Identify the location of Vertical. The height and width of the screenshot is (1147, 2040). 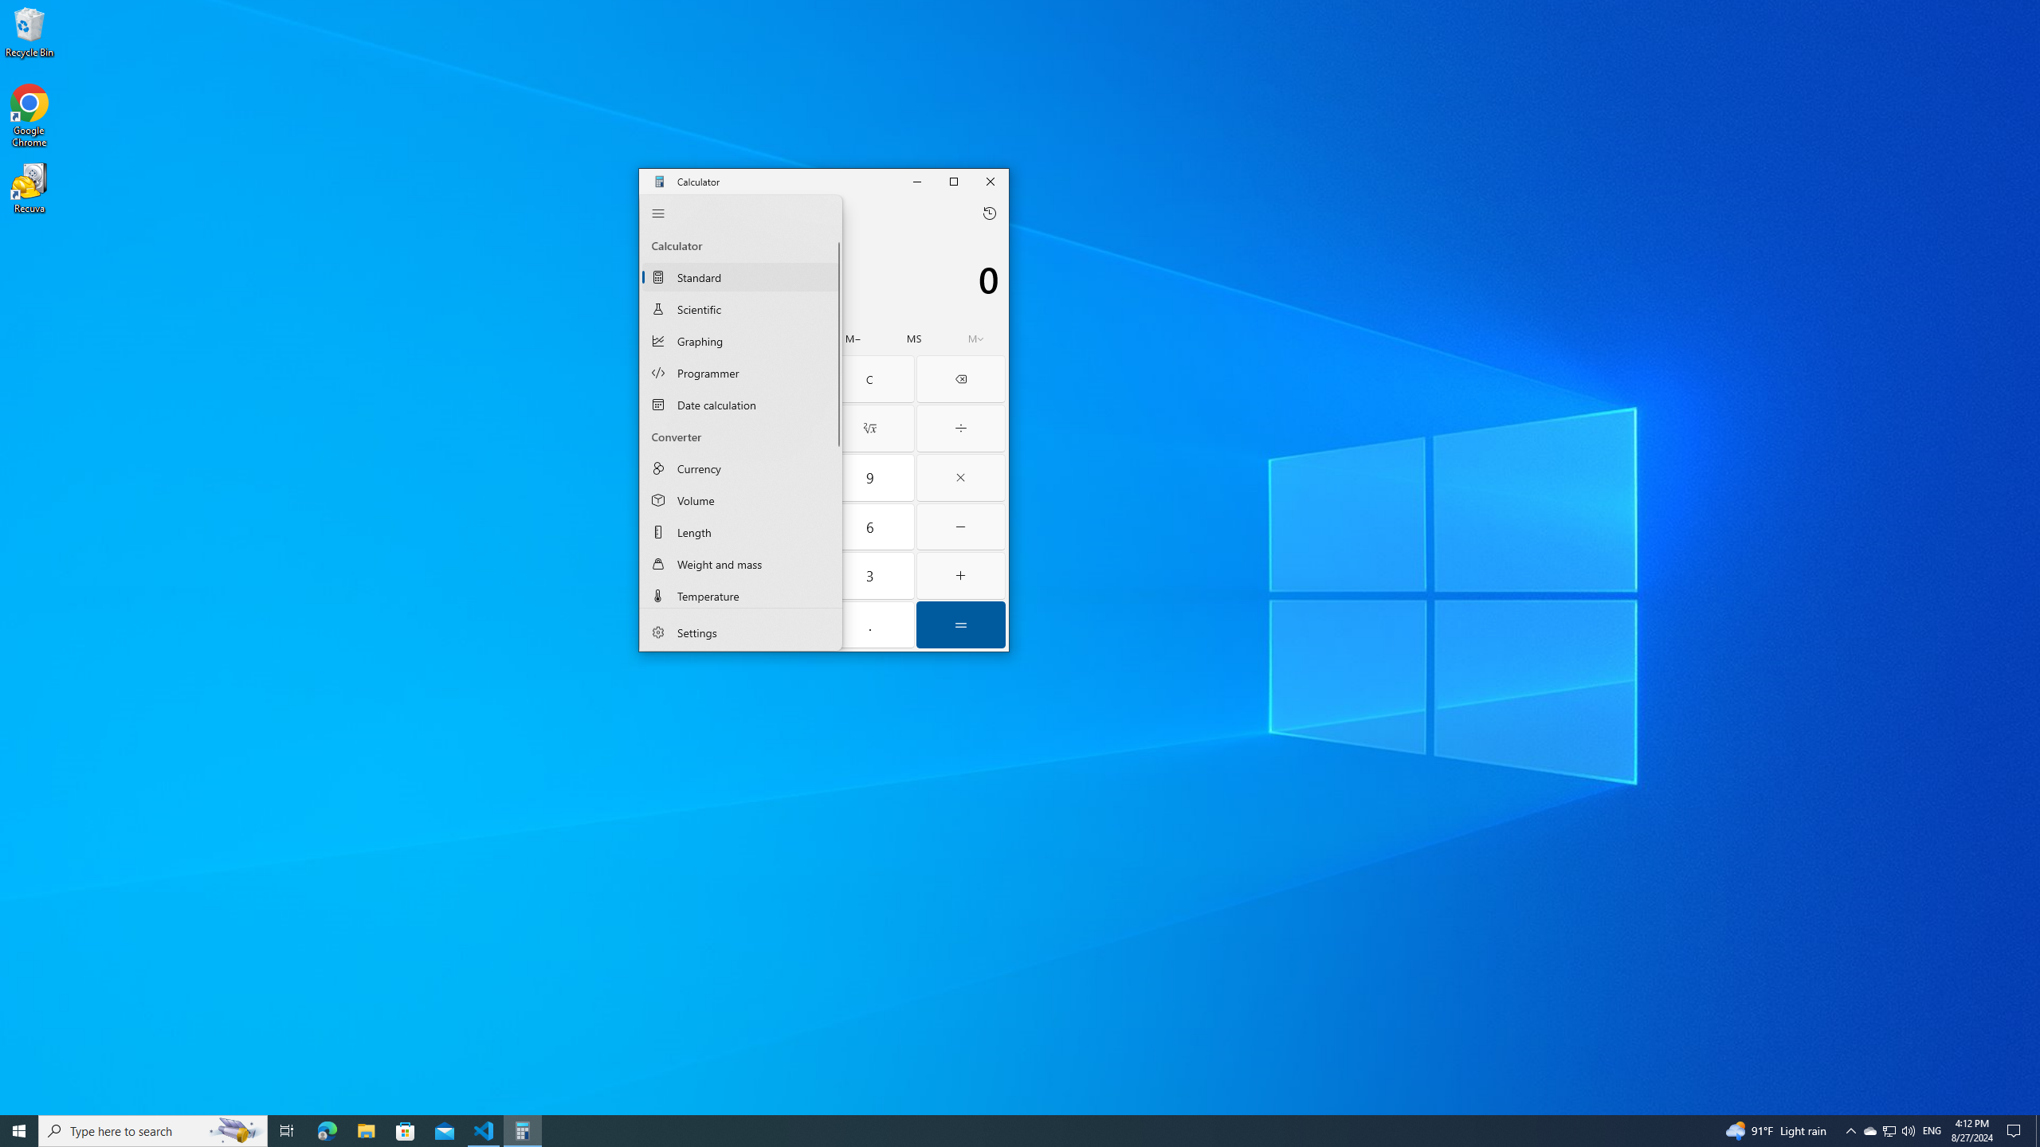
(837, 417).